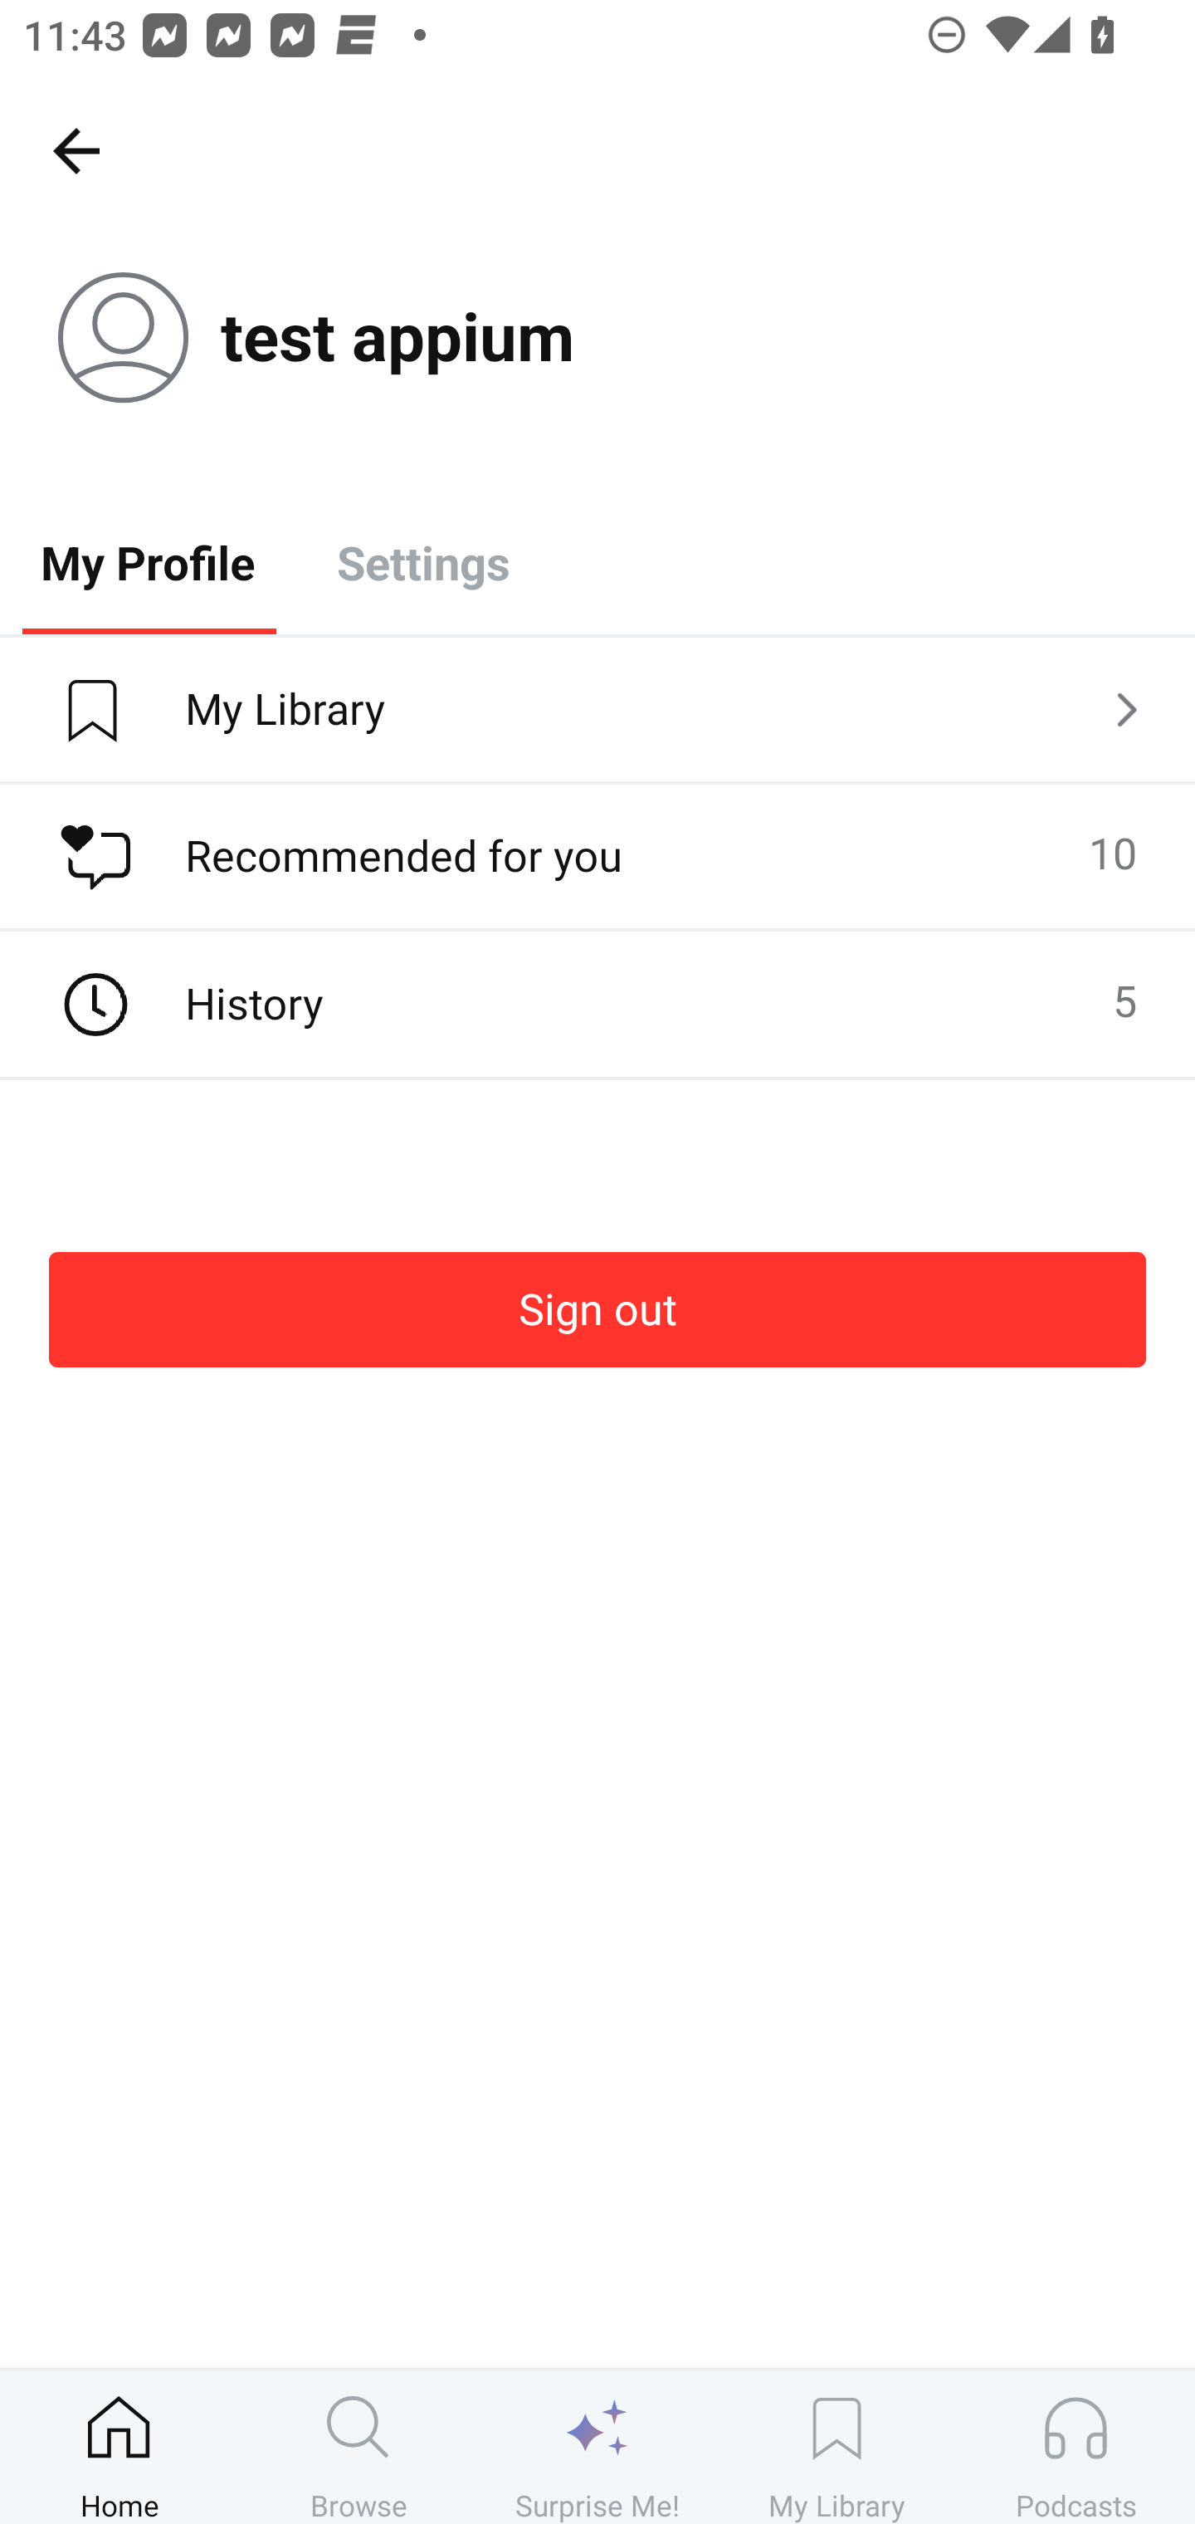 The image size is (1195, 2524). Describe the element at coordinates (76, 149) in the screenshot. I see `Home, back` at that location.